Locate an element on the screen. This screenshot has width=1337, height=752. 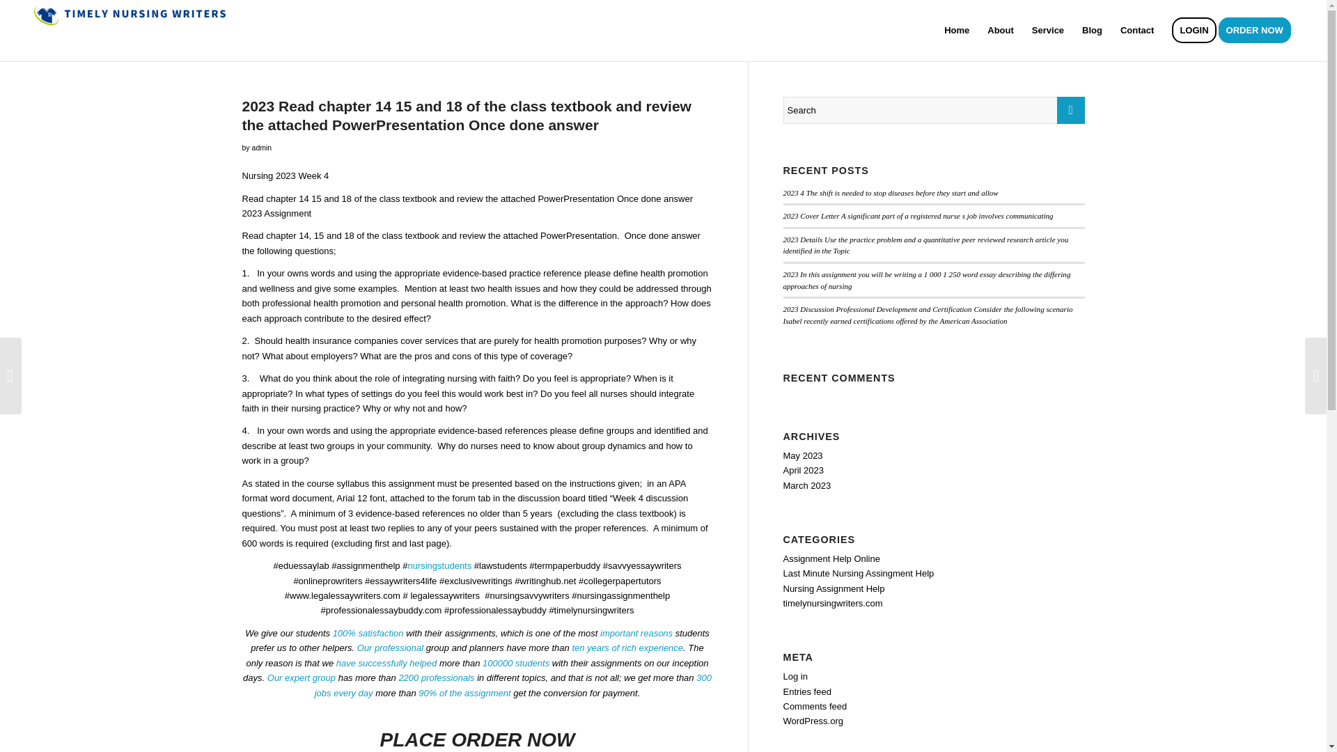
PLACE ORDER NOW is located at coordinates (477, 739).